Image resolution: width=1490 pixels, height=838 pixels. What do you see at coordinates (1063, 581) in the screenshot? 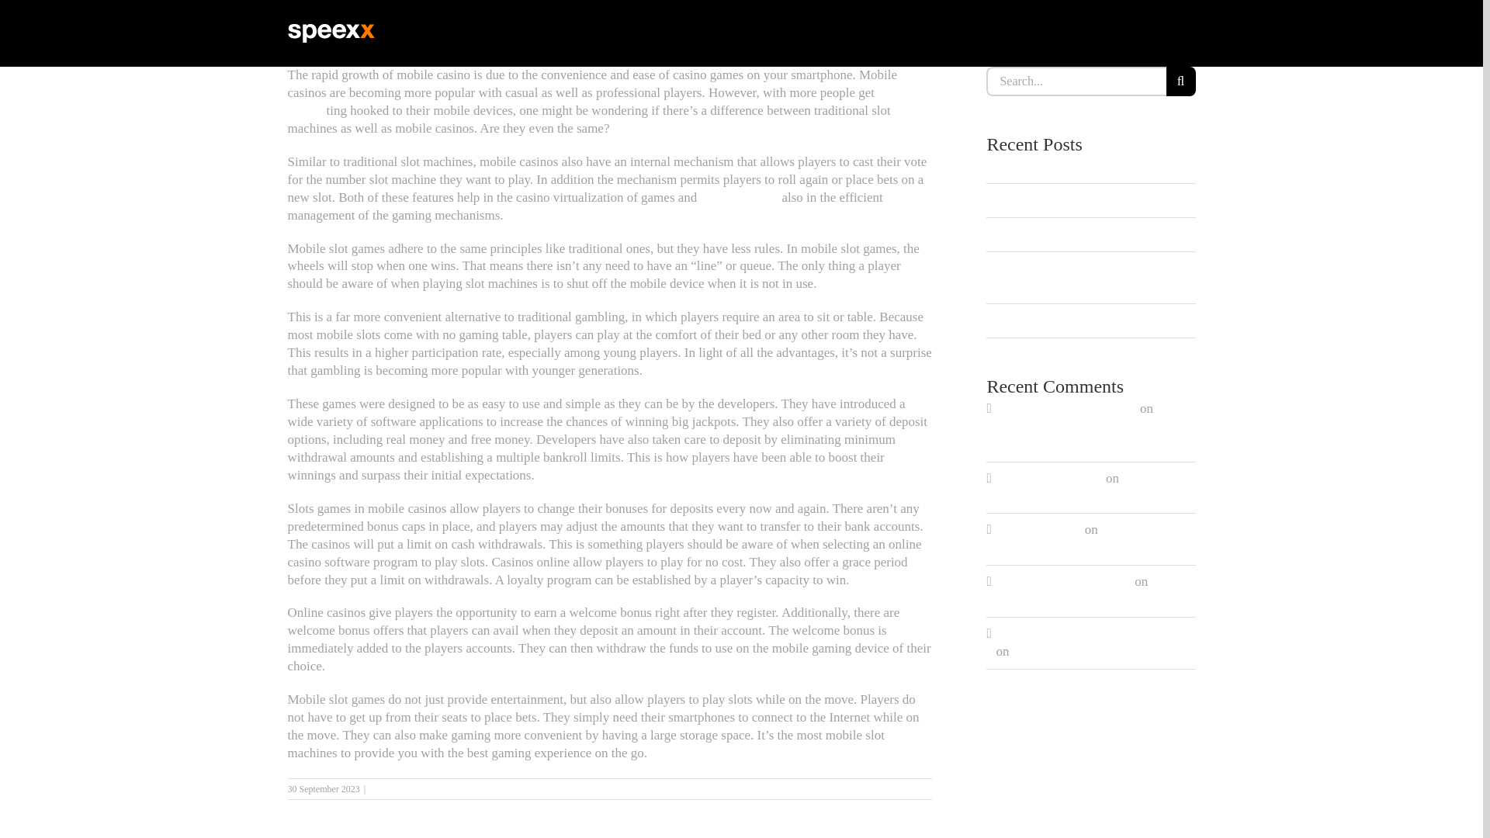
I see `Libreng Binance Account` at bounding box center [1063, 581].